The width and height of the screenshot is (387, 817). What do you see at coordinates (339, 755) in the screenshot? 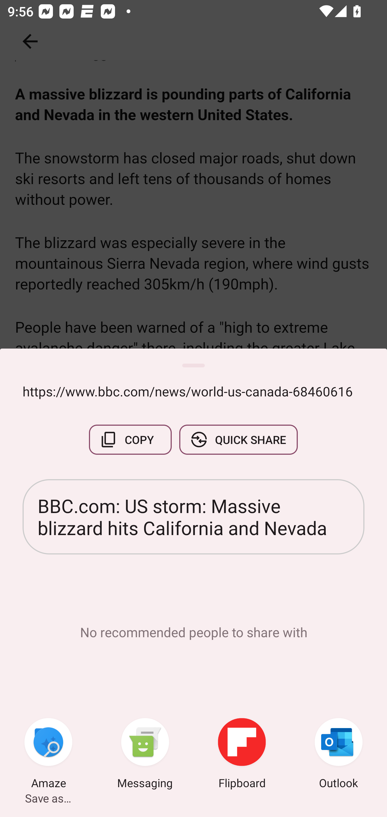
I see `Outlook` at bounding box center [339, 755].